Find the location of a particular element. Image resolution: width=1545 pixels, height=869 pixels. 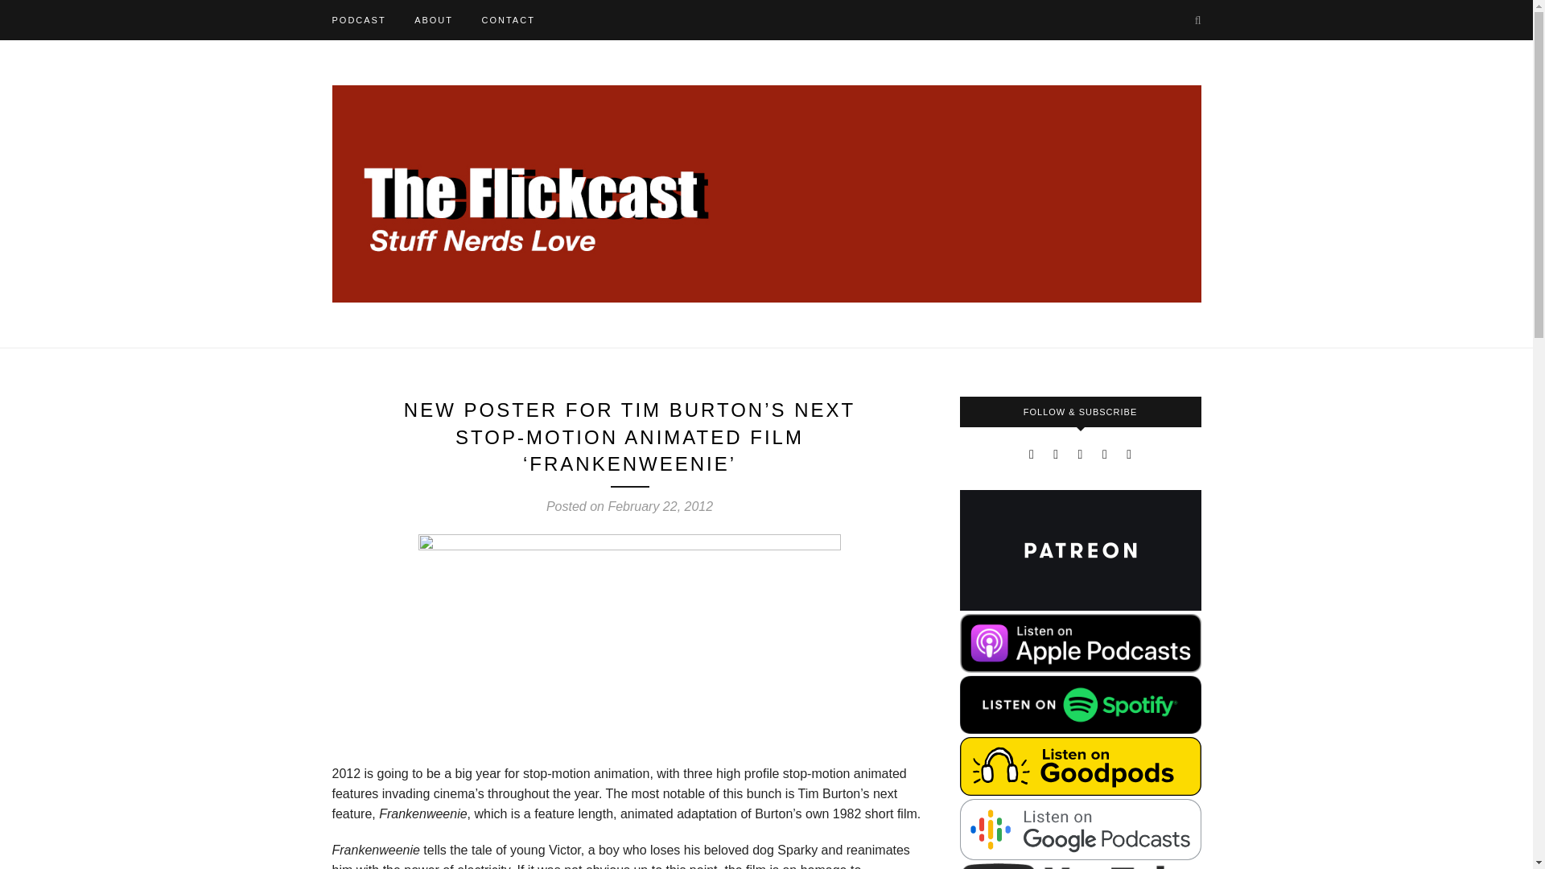

PODCAST is located at coordinates (358, 19).